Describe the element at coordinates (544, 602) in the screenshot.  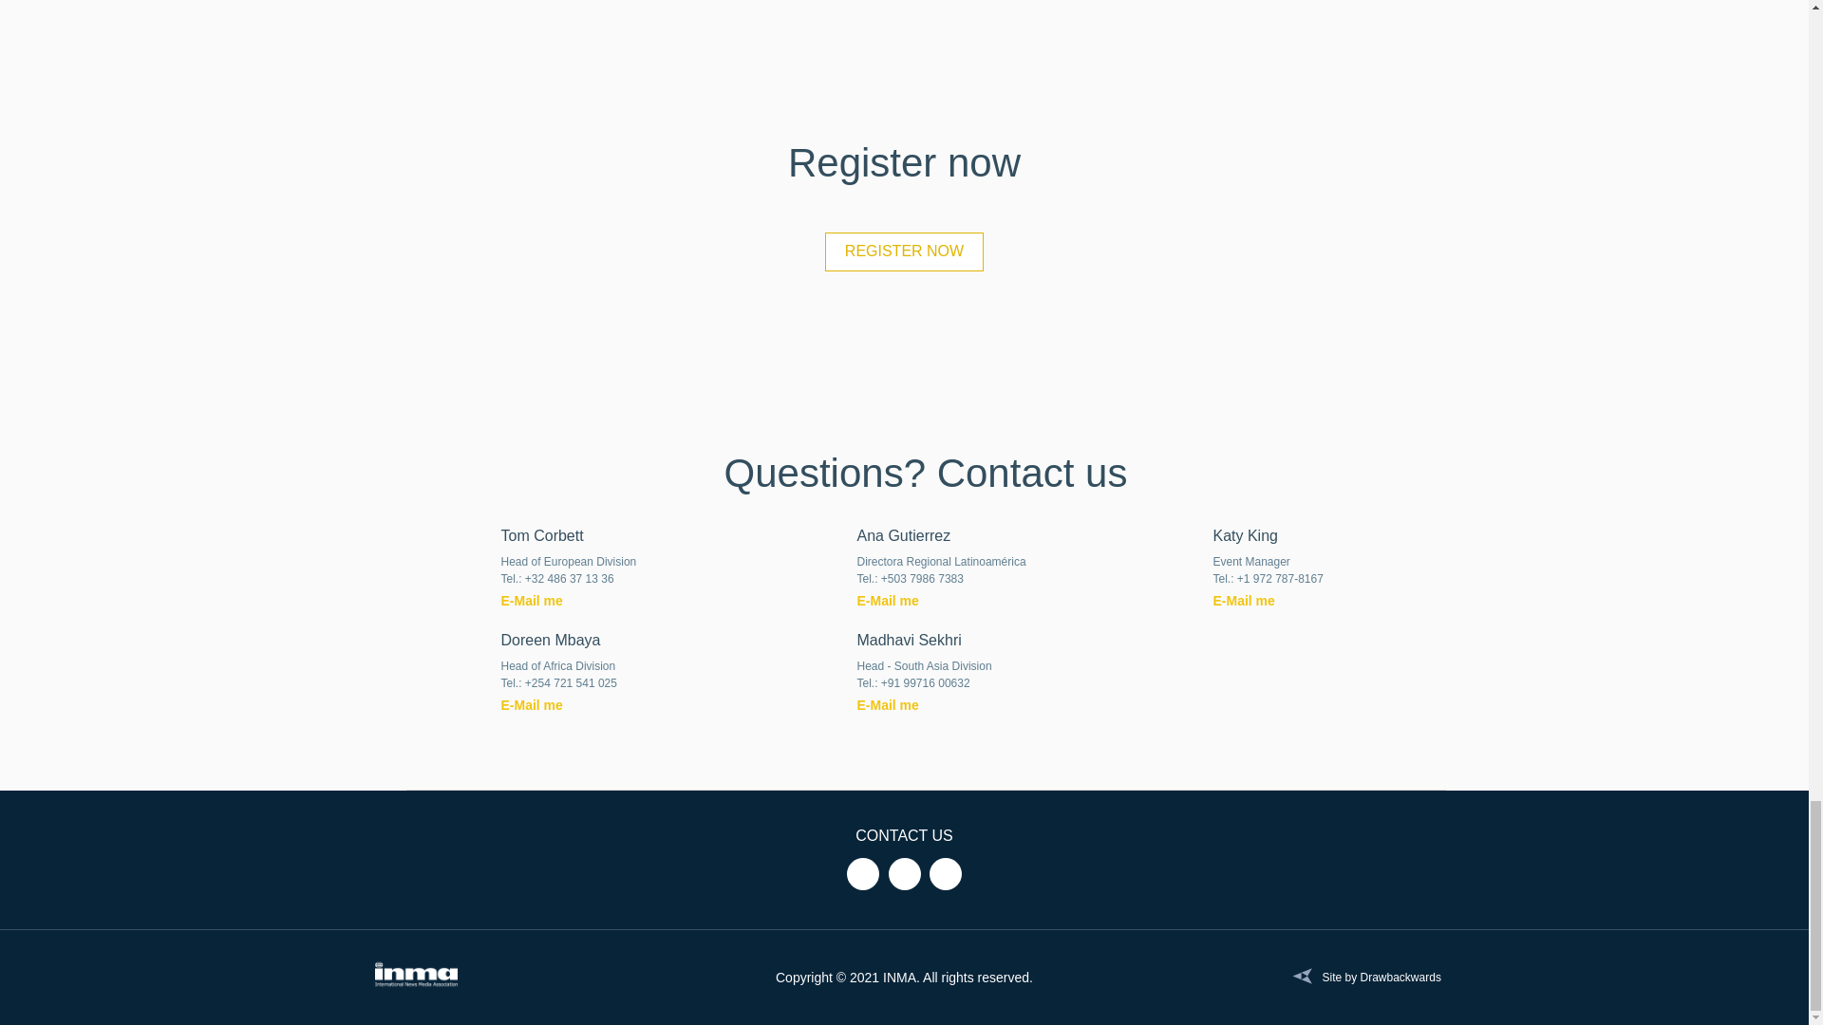
I see `E-Mail me` at that location.